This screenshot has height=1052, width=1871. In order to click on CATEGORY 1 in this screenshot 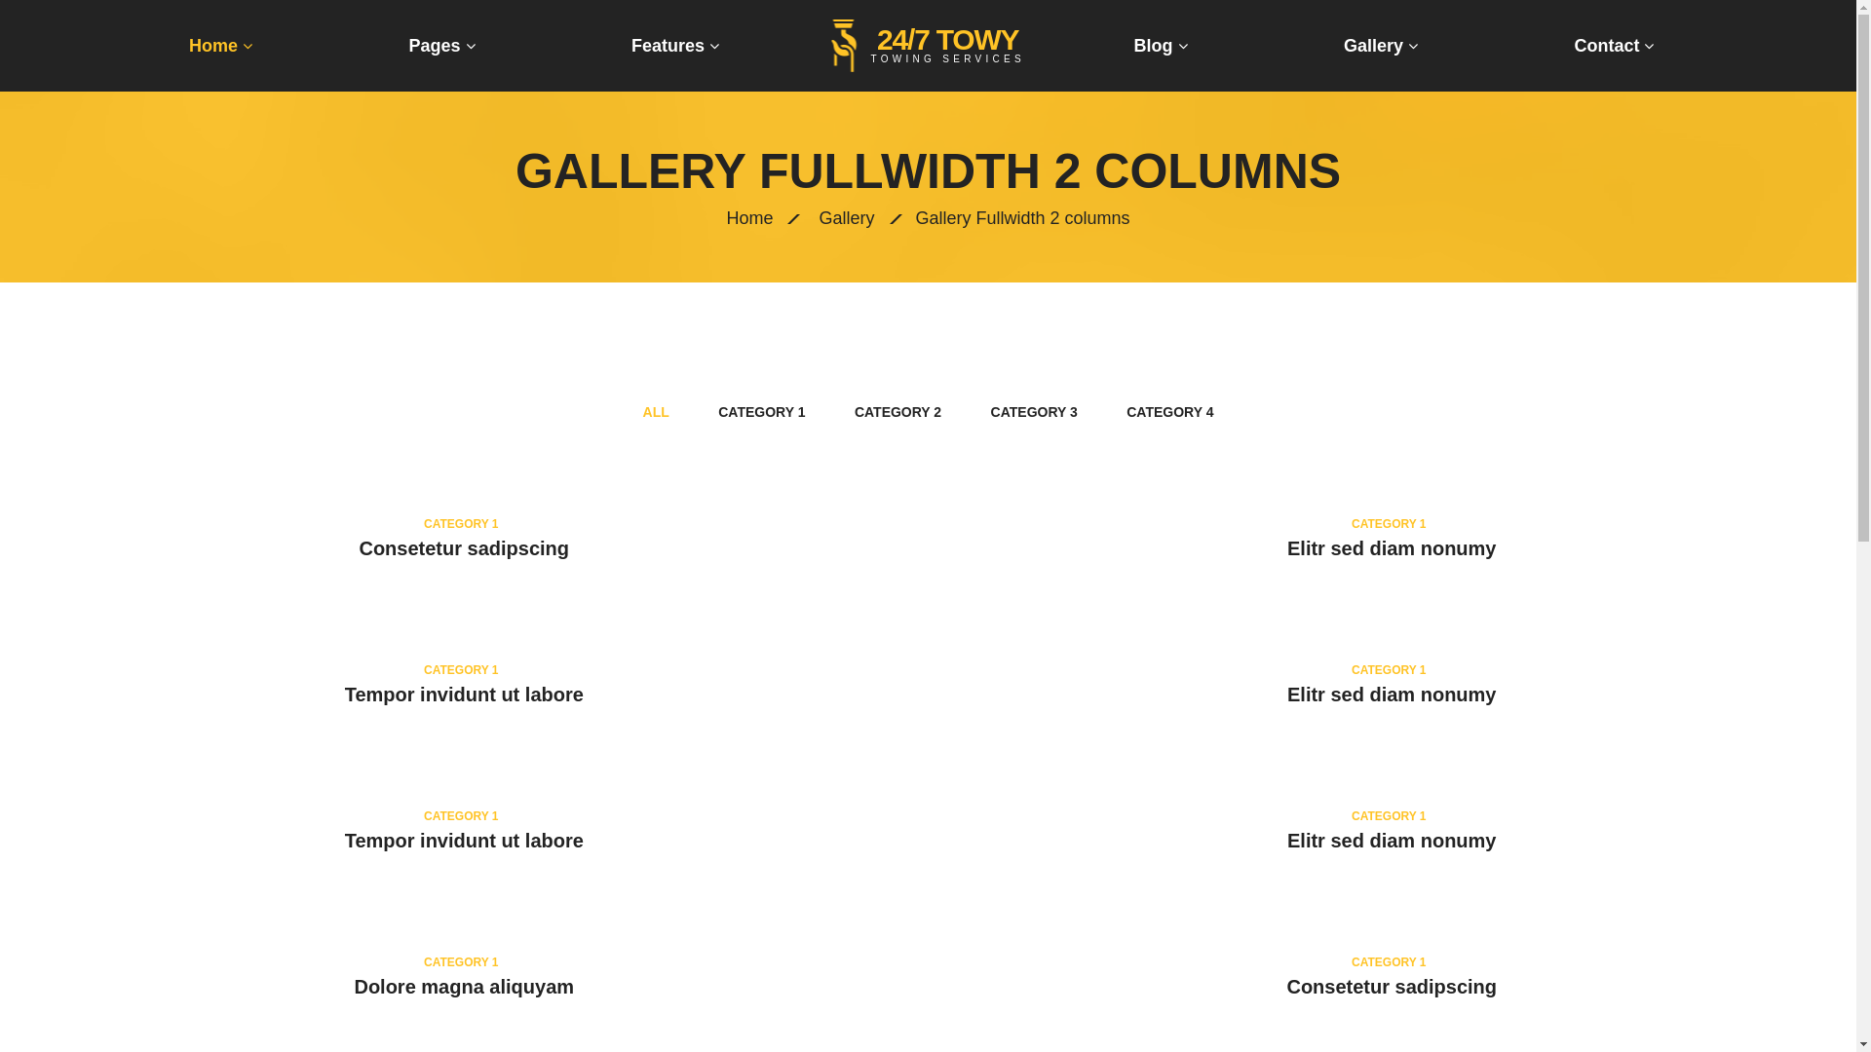, I will do `click(1389, 524)`.